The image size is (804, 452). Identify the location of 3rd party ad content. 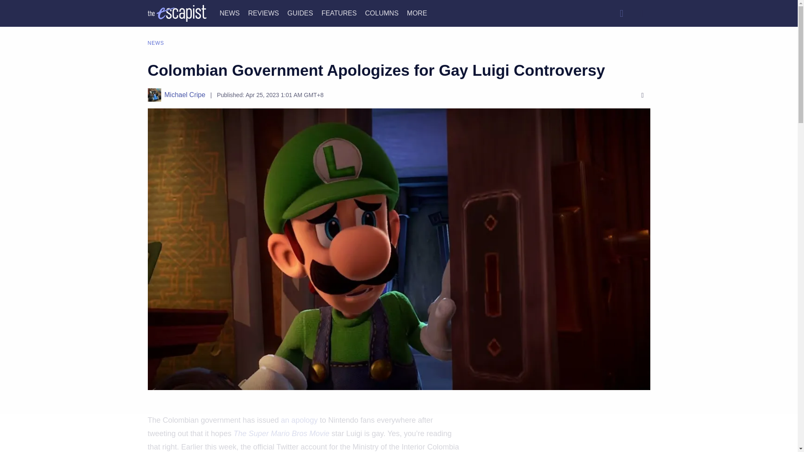
(566, 438).